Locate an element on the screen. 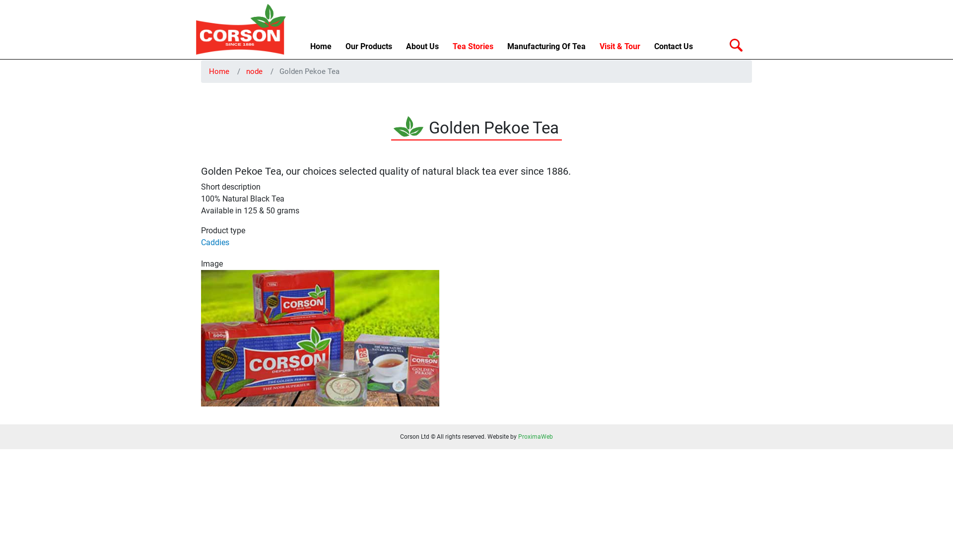 This screenshot has width=953, height=536. Caddies is located at coordinates (215, 242).